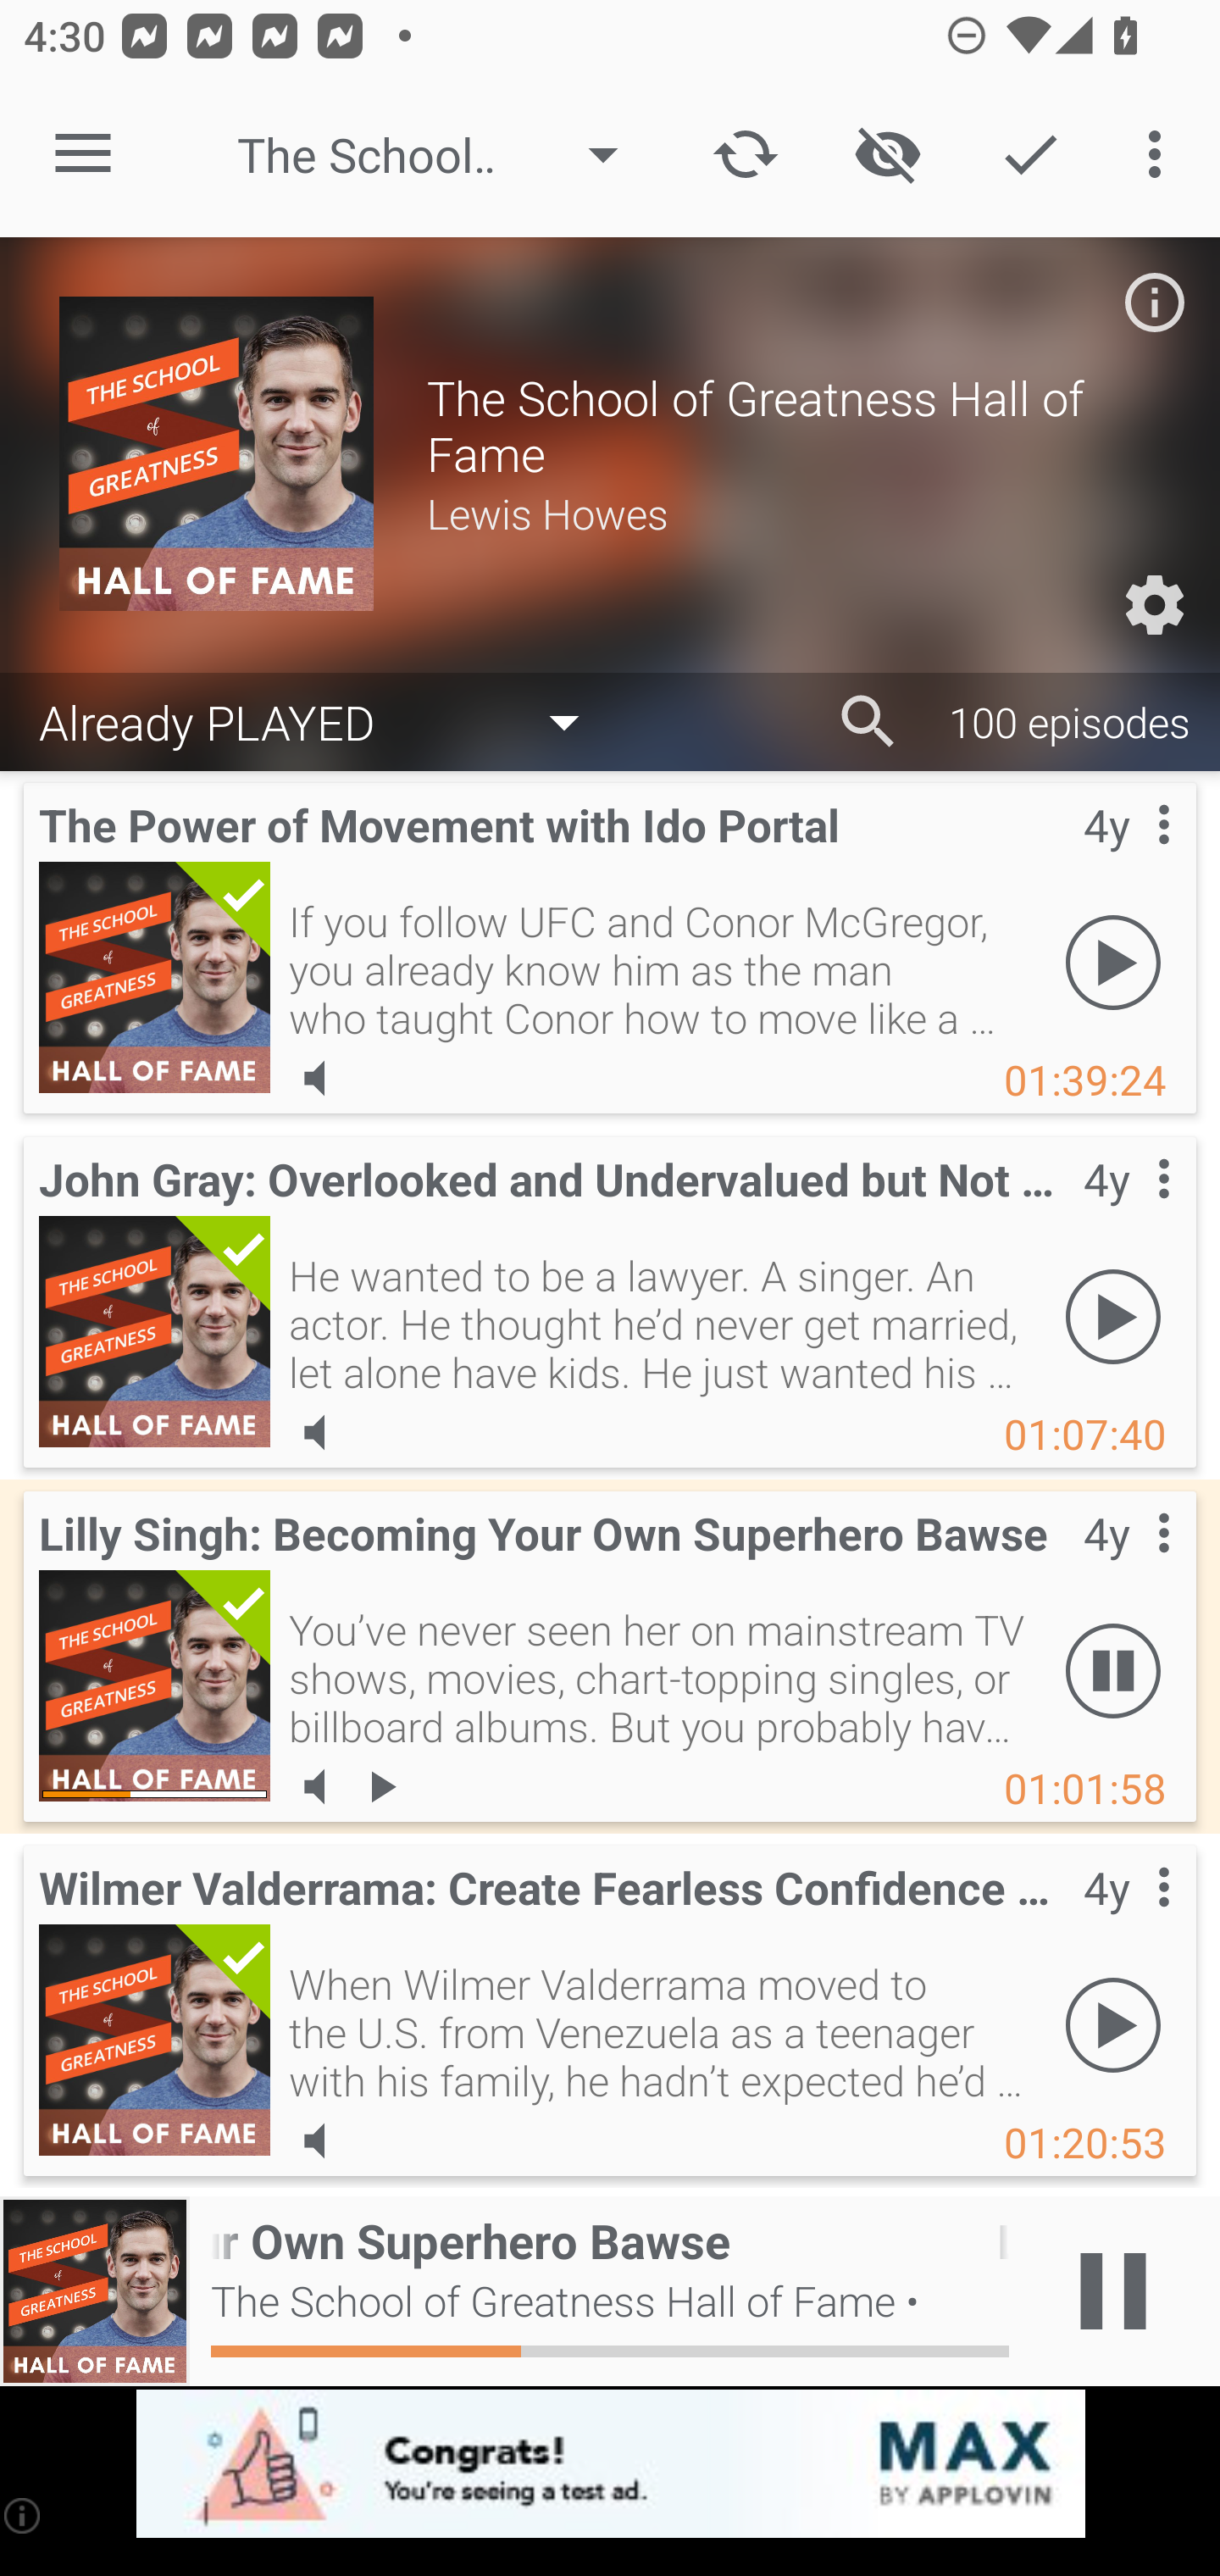 This screenshot has height=2576, width=1220. Describe the element at coordinates (1127, 859) in the screenshot. I see `Contextual menu` at that location.